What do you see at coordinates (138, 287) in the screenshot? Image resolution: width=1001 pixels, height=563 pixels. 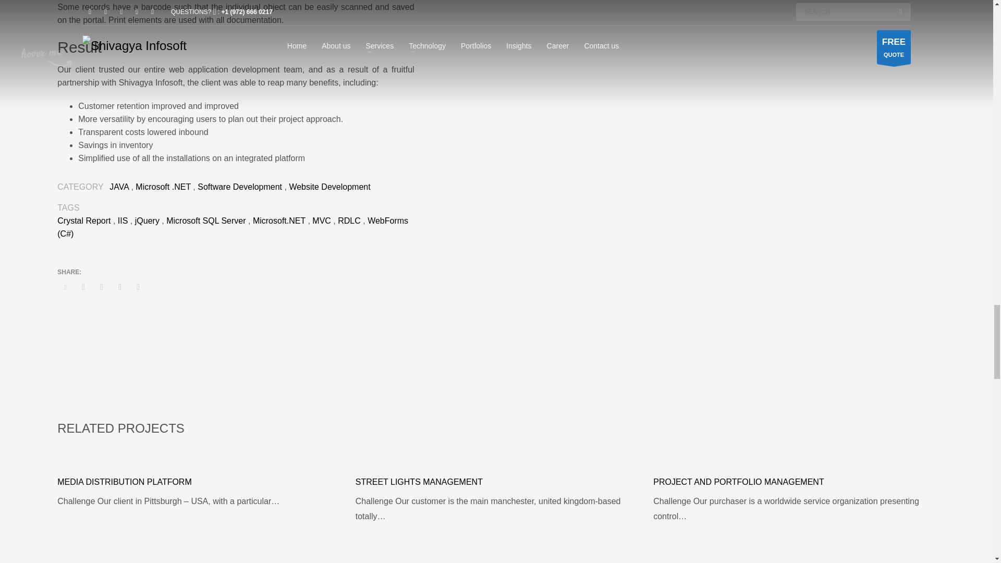 I see `SHARE ON MAIL` at bounding box center [138, 287].